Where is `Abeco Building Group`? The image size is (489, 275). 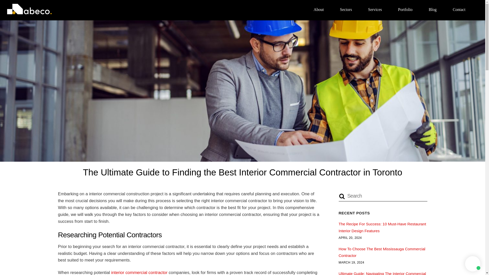
Abeco Building Group is located at coordinates (30, 12).